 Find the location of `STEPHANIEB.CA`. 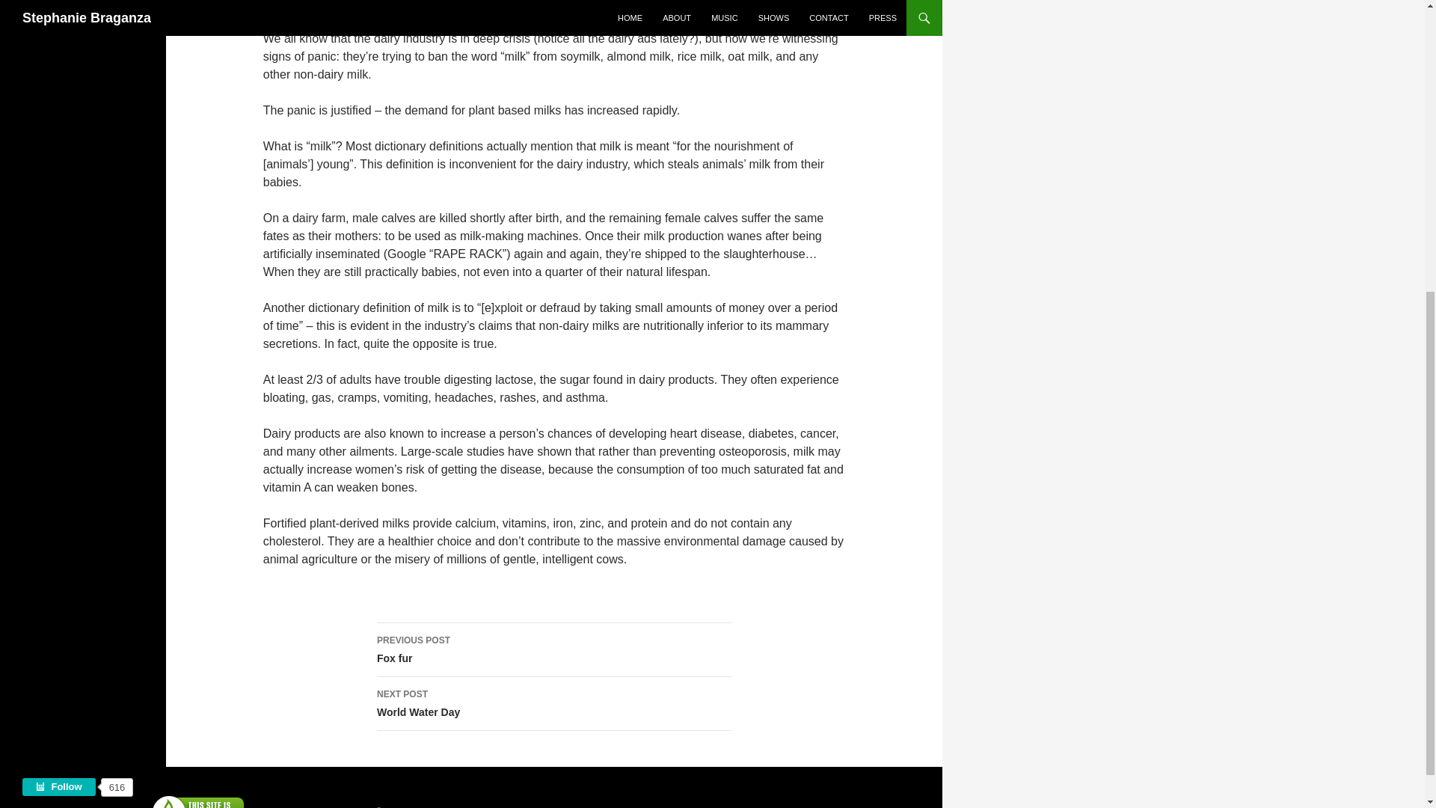

STEPHANIEB.CA is located at coordinates (553, 704).